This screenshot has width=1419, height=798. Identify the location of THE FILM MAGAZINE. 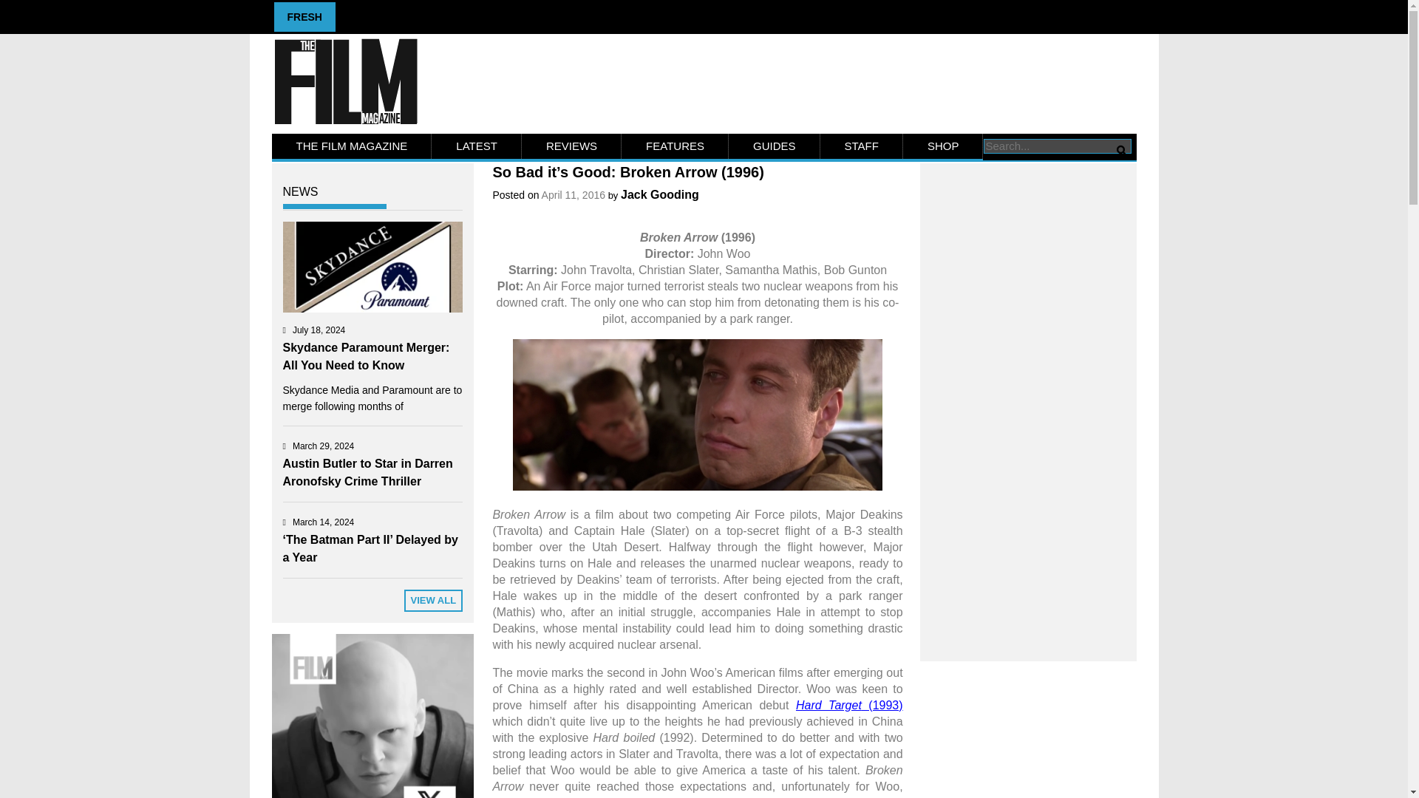
(352, 146).